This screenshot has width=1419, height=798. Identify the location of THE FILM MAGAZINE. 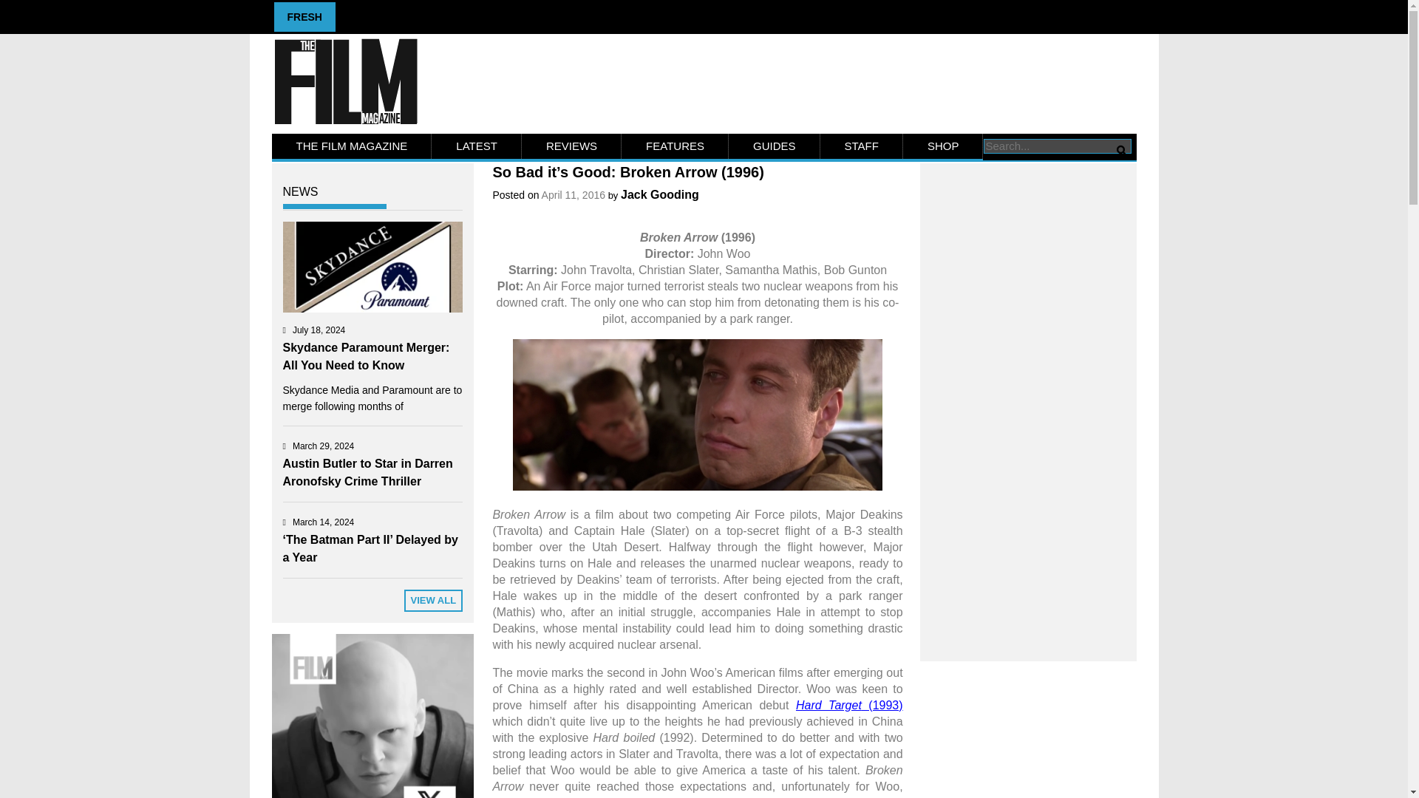
(352, 146).